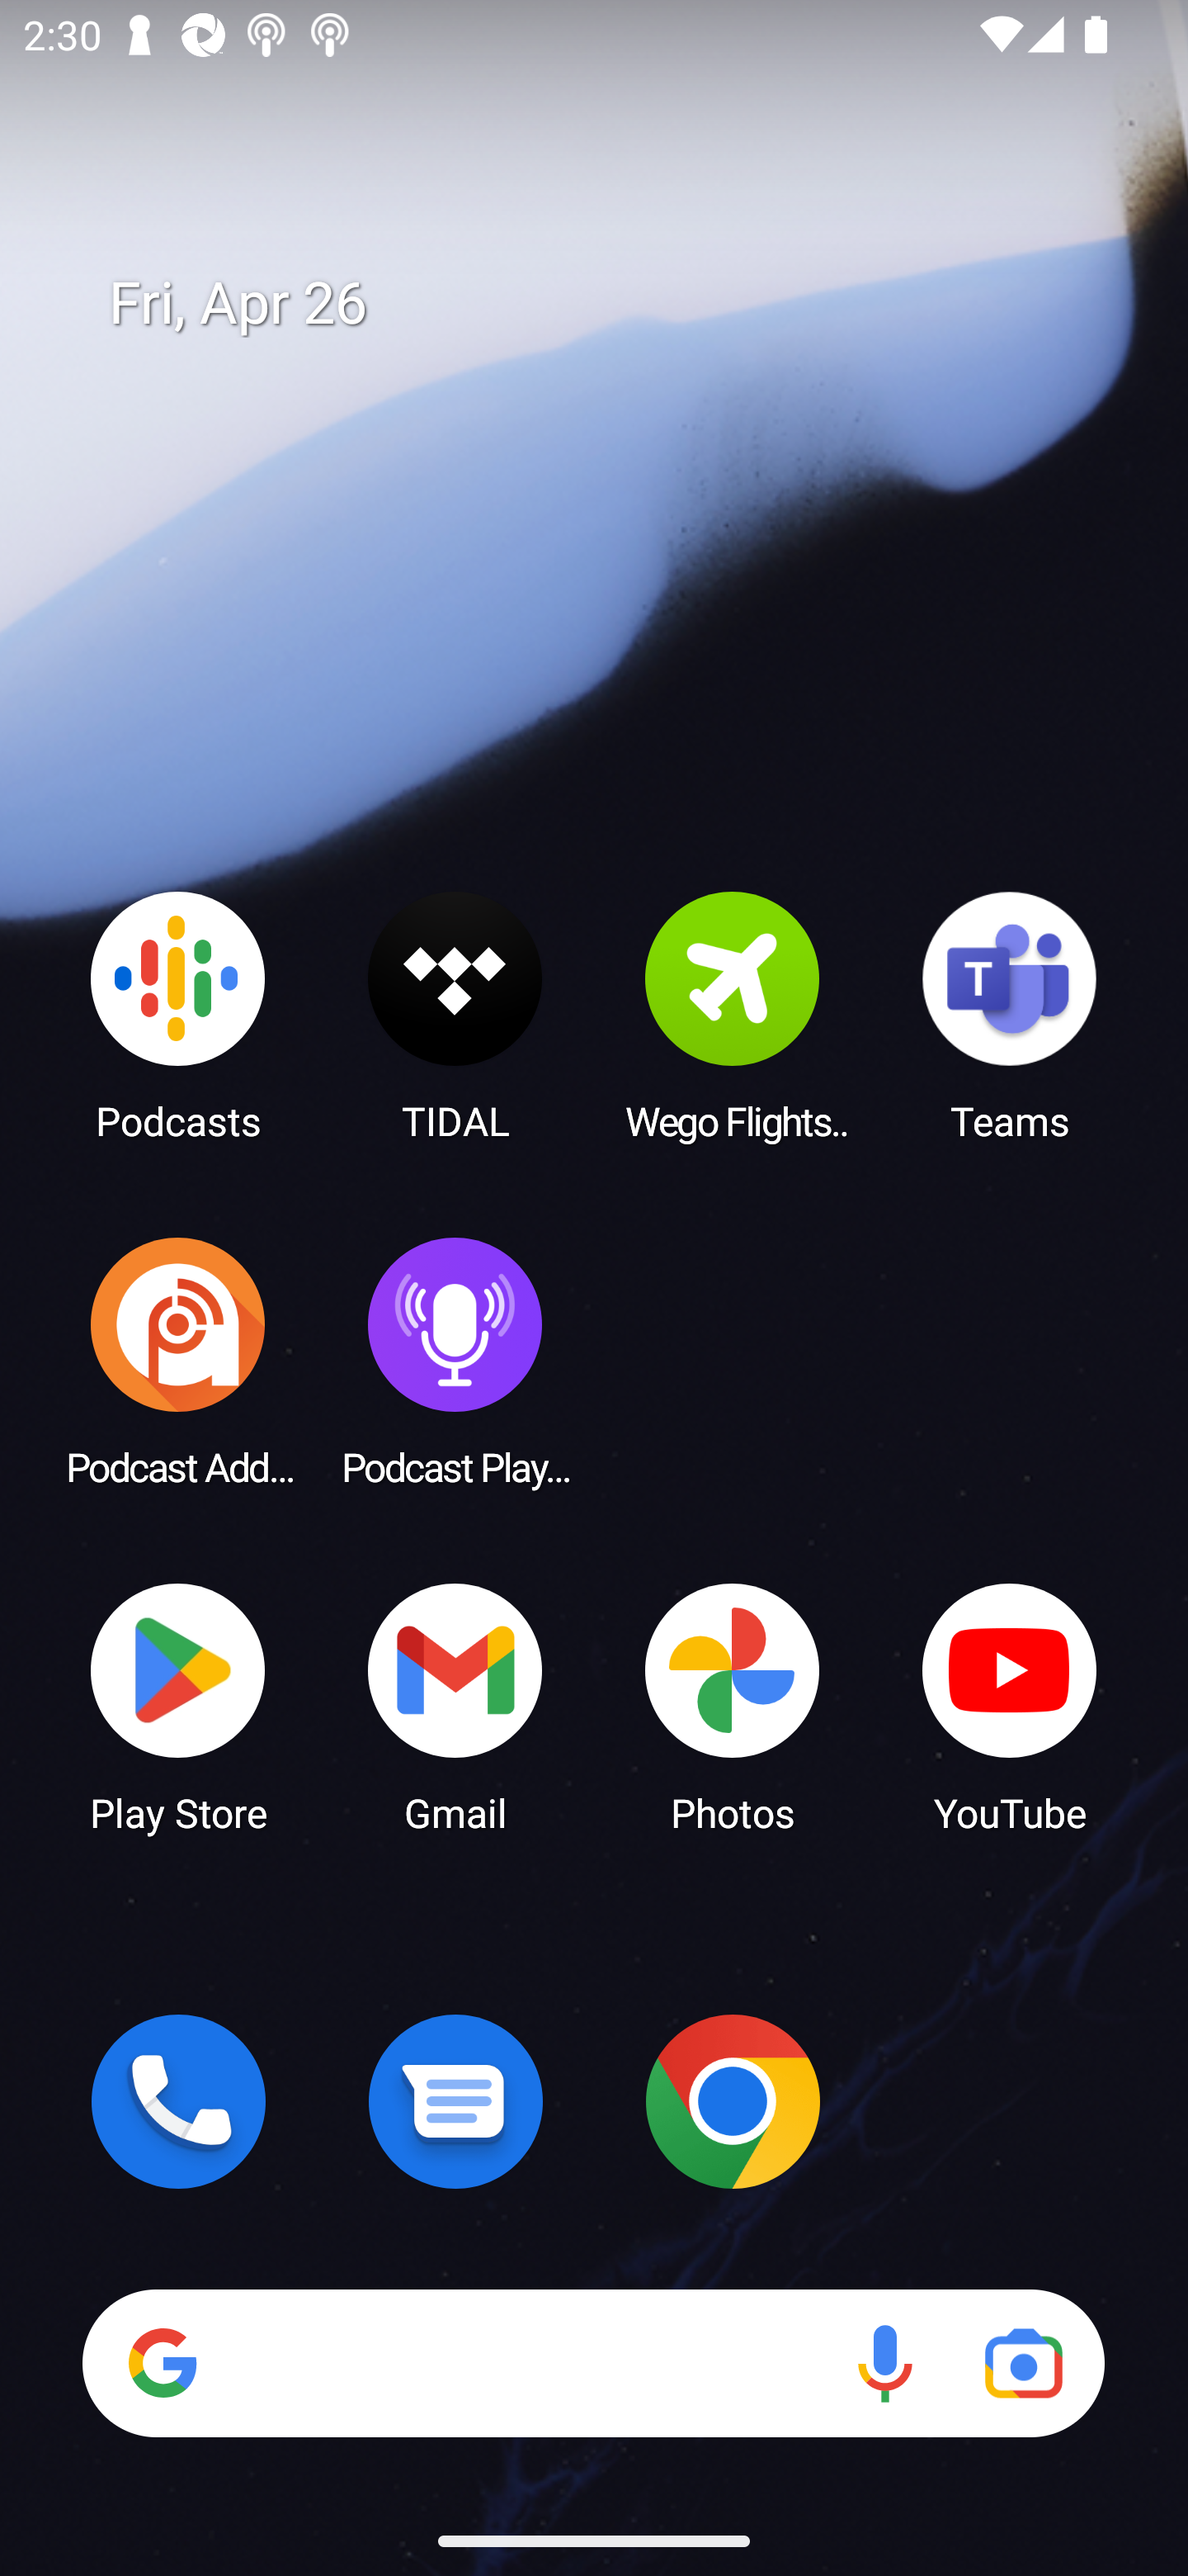 This screenshot has width=1188, height=2576. Describe the element at coordinates (617, 304) in the screenshot. I see `Fri, Apr 26` at that location.